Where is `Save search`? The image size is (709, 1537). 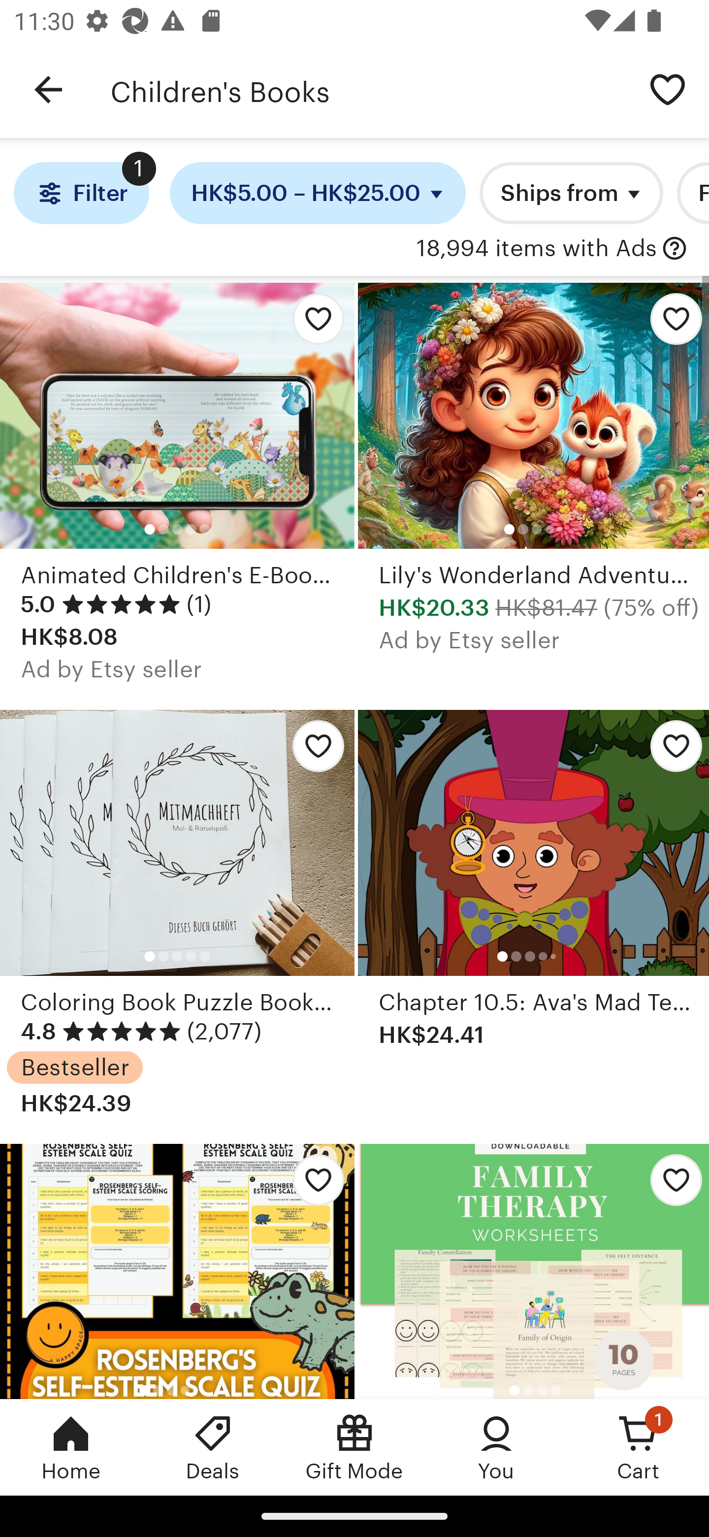
Save search is located at coordinates (668, 89).